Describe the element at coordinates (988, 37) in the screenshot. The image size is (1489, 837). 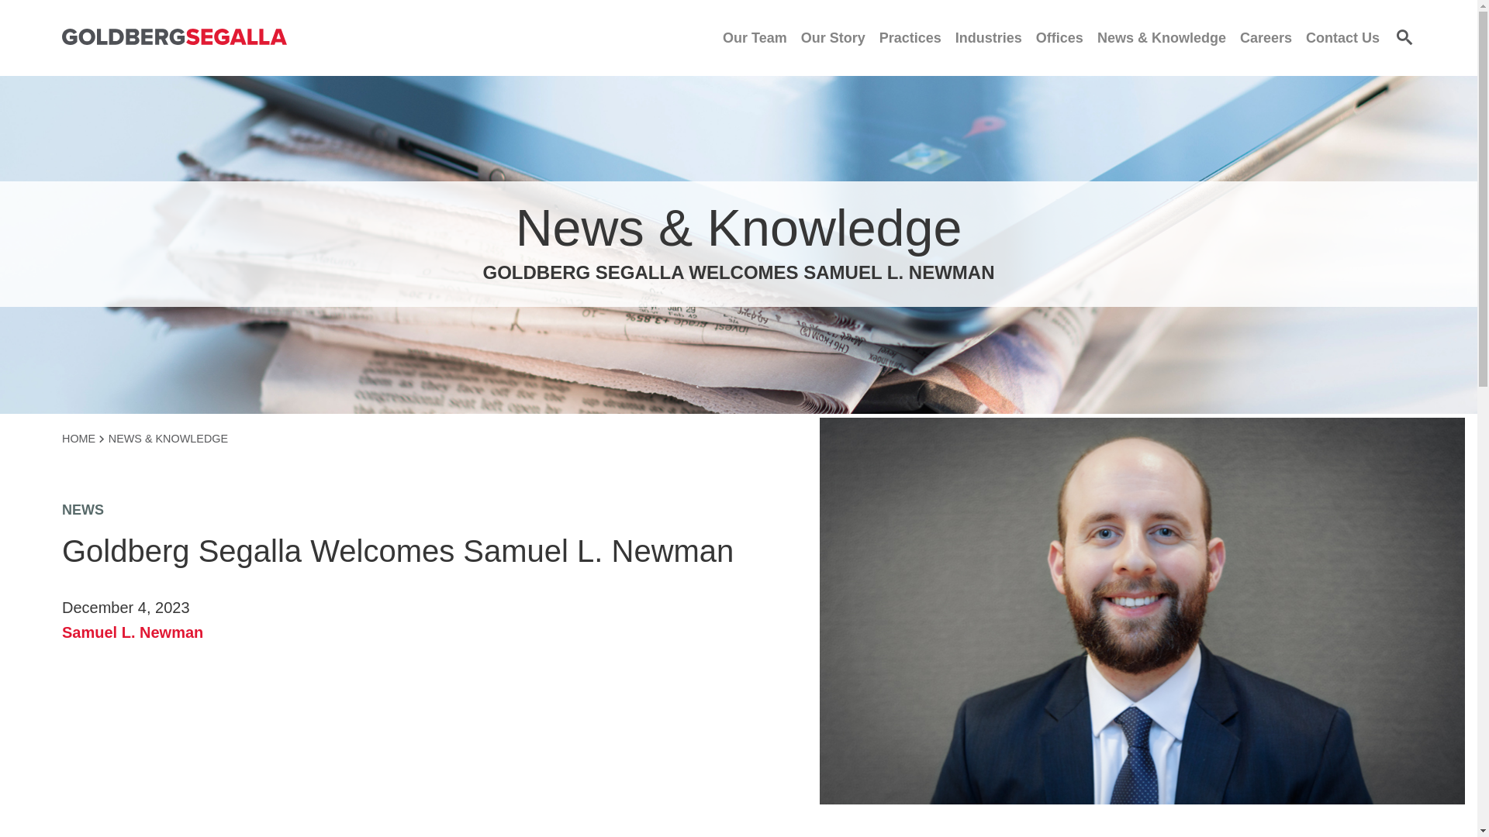
I see `Industries` at that location.